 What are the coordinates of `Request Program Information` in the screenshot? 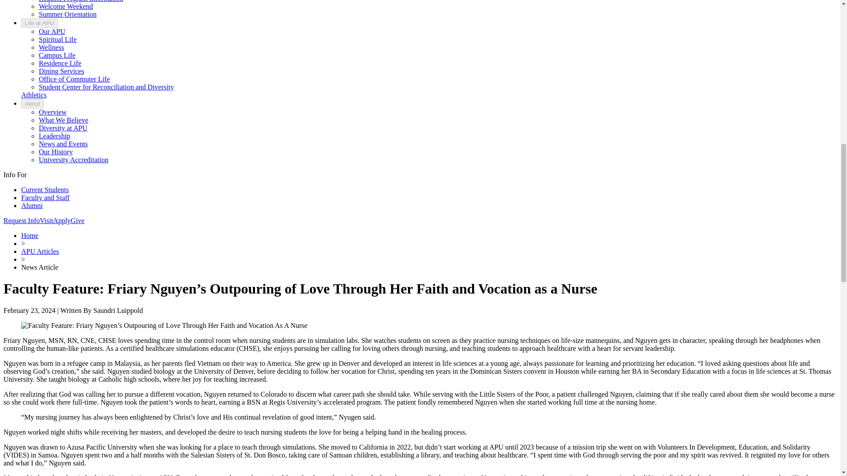 It's located at (81, 1).